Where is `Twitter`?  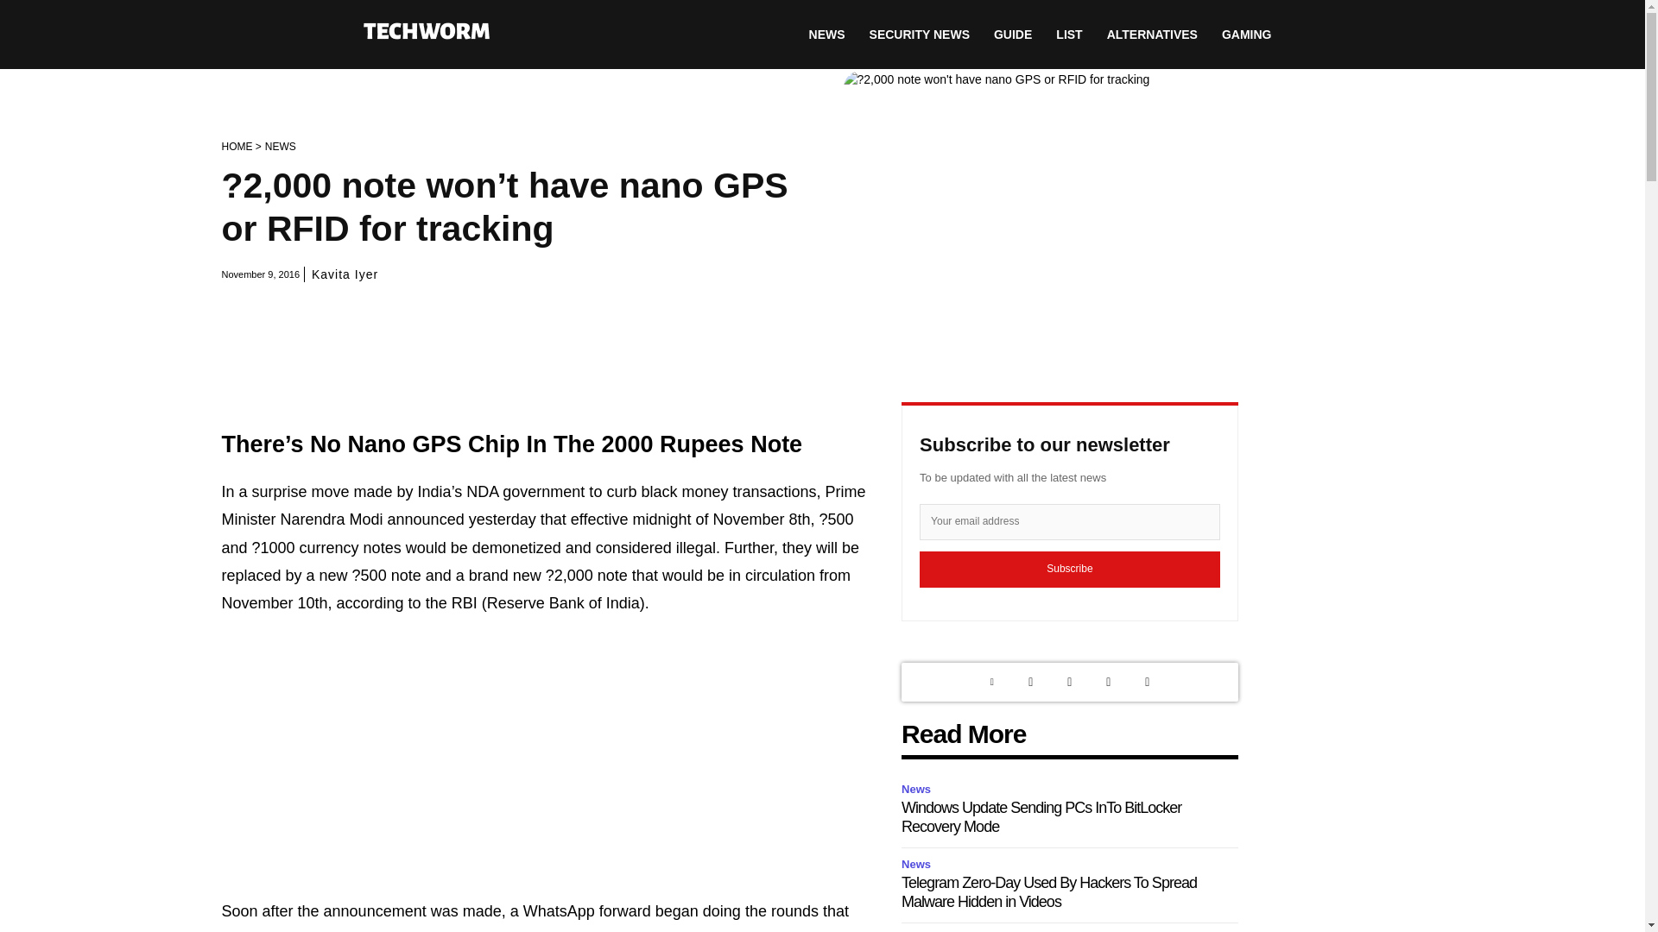 Twitter is located at coordinates (1030, 682).